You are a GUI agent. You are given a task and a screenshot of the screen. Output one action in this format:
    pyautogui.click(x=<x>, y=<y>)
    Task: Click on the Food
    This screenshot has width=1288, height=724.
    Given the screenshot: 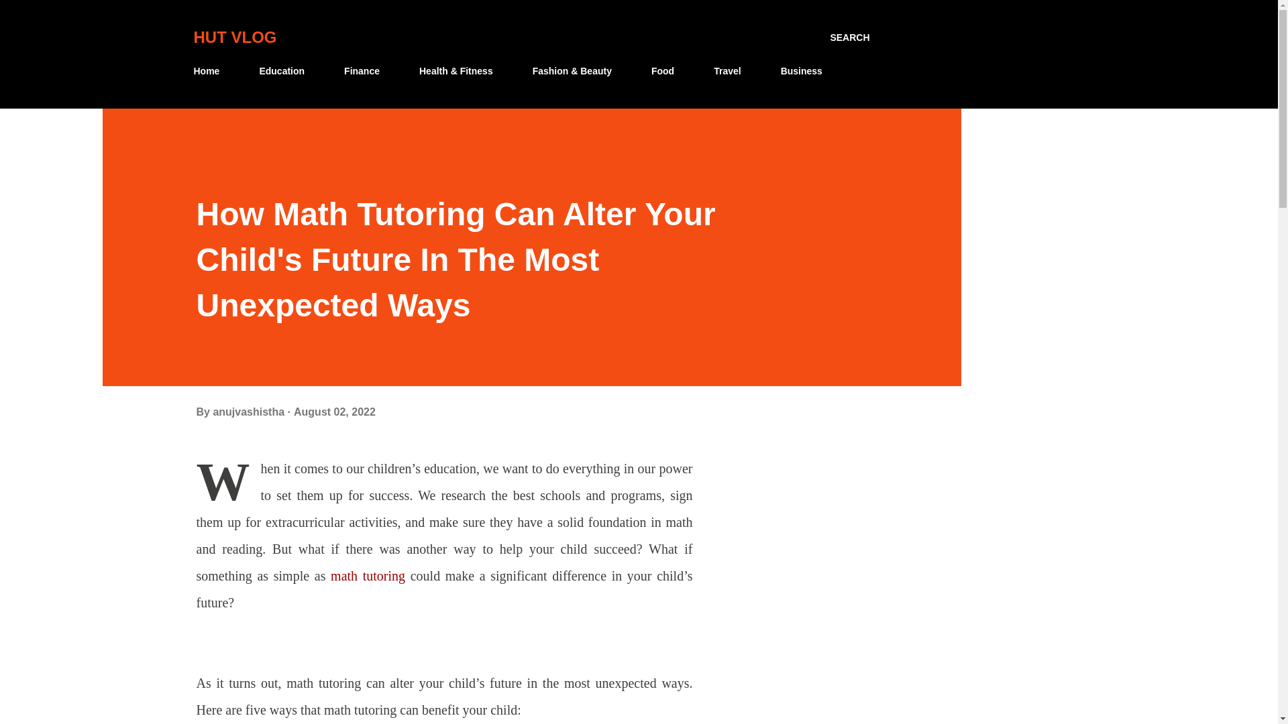 What is the action you would take?
    pyautogui.click(x=663, y=71)
    